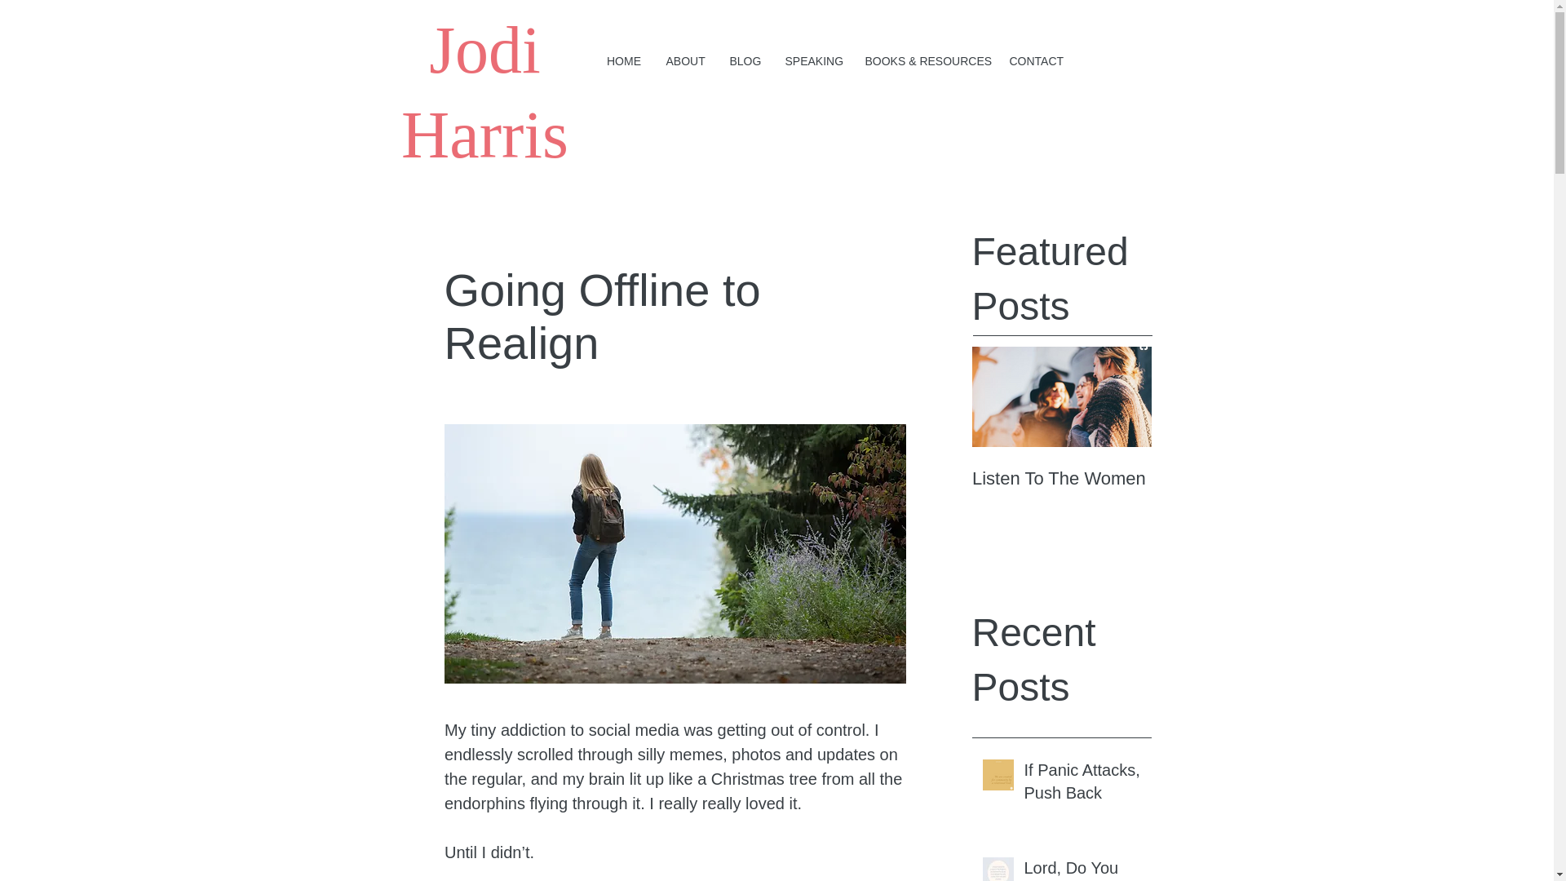 Image resolution: width=1566 pixels, height=881 pixels. What do you see at coordinates (1082, 868) in the screenshot?
I see `Lord, Do You Care?` at bounding box center [1082, 868].